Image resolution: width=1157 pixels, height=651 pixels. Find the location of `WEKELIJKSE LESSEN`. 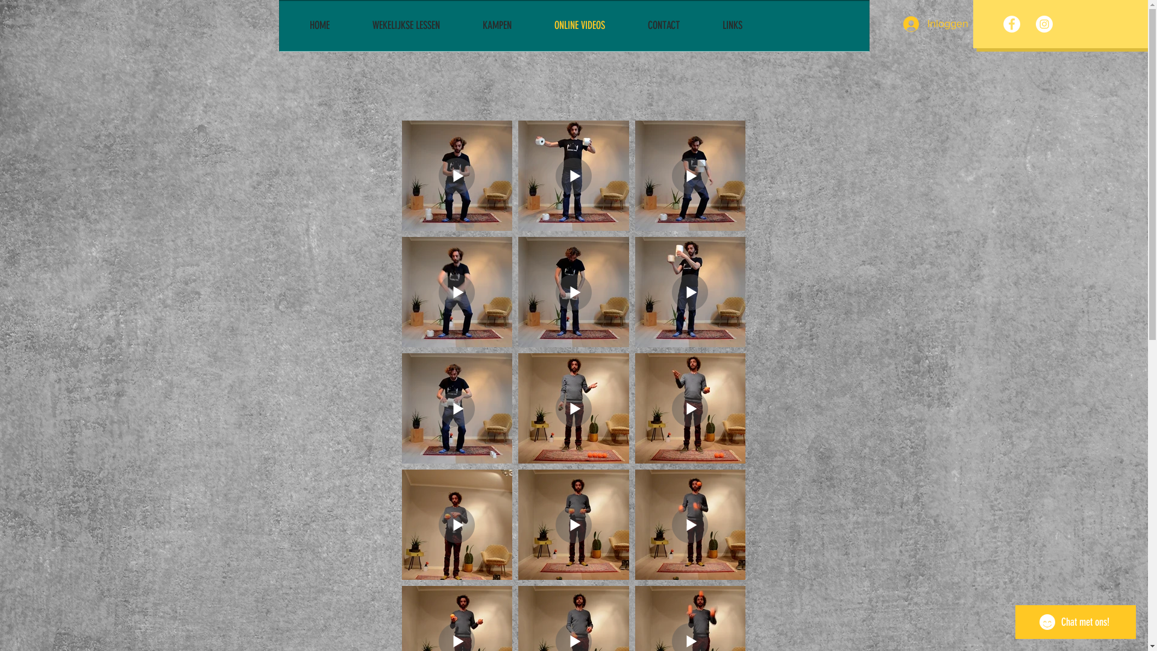

WEKELIJKSE LESSEN is located at coordinates (418, 25).